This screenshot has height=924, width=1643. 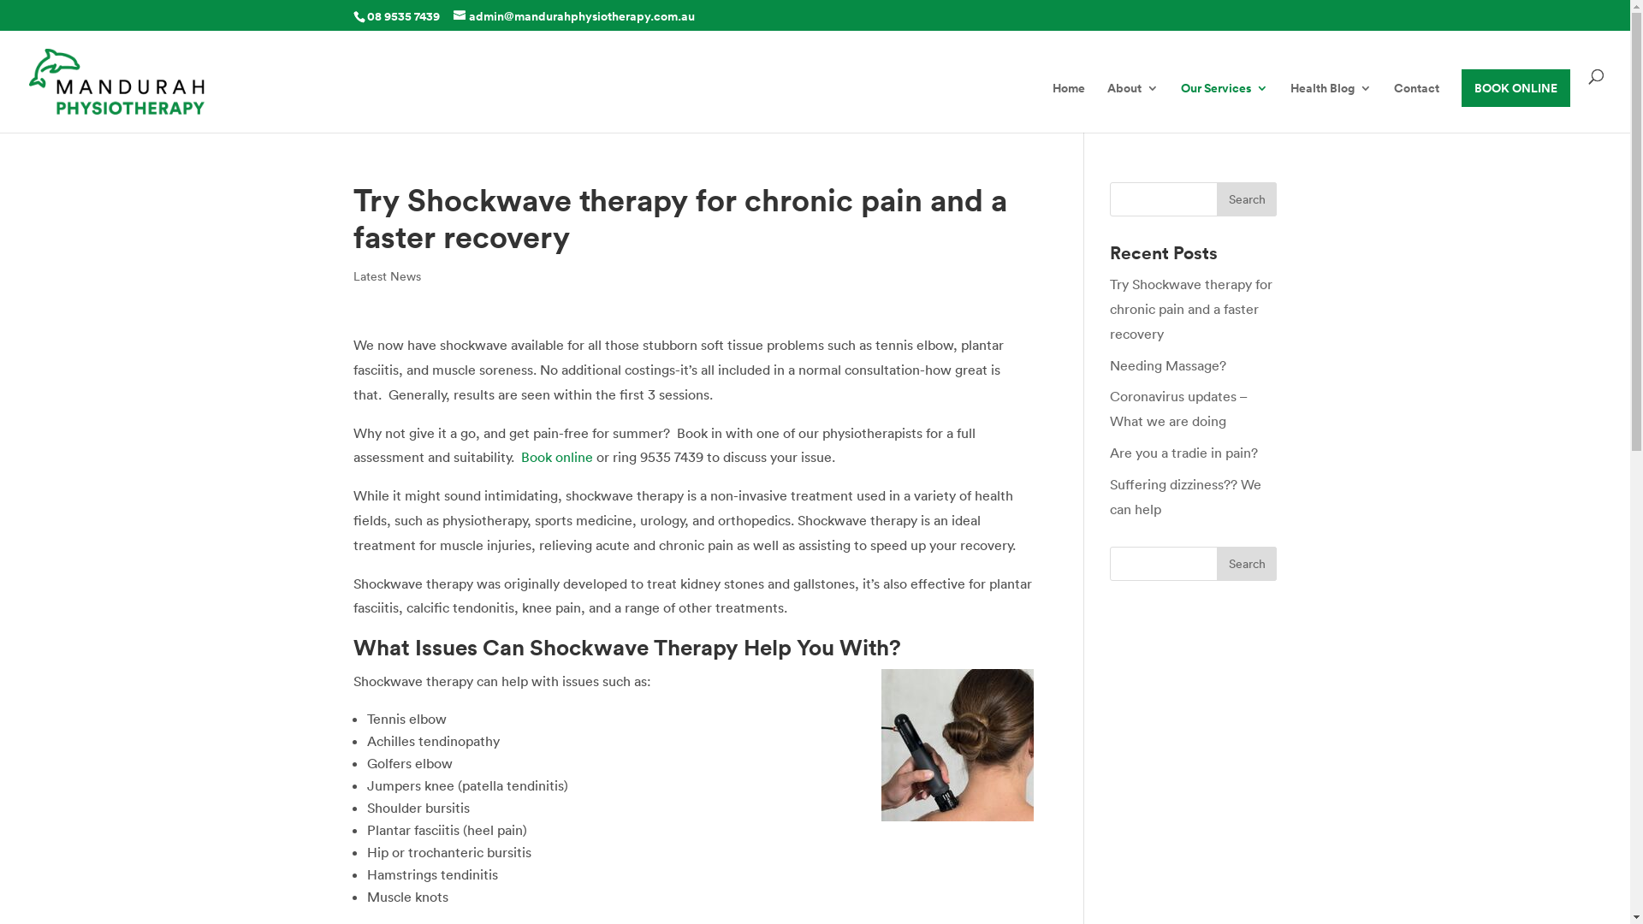 What do you see at coordinates (1417, 108) in the screenshot?
I see `Contact` at bounding box center [1417, 108].